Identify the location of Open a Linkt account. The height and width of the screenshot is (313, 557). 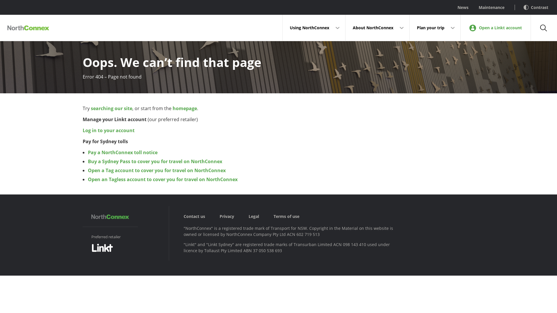
(495, 28).